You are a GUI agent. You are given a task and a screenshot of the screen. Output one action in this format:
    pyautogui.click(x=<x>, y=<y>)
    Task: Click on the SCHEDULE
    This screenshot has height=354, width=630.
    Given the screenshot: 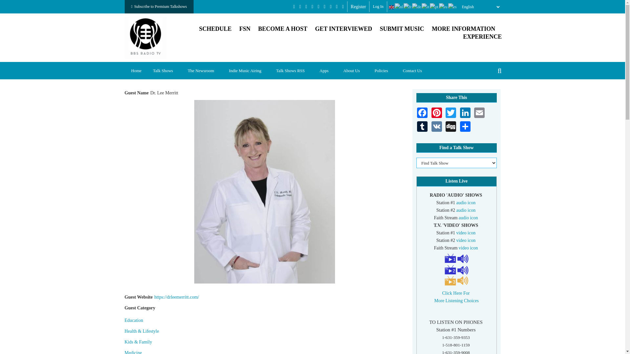 What is the action you would take?
    pyautogui.click(x=215, y=29)
    